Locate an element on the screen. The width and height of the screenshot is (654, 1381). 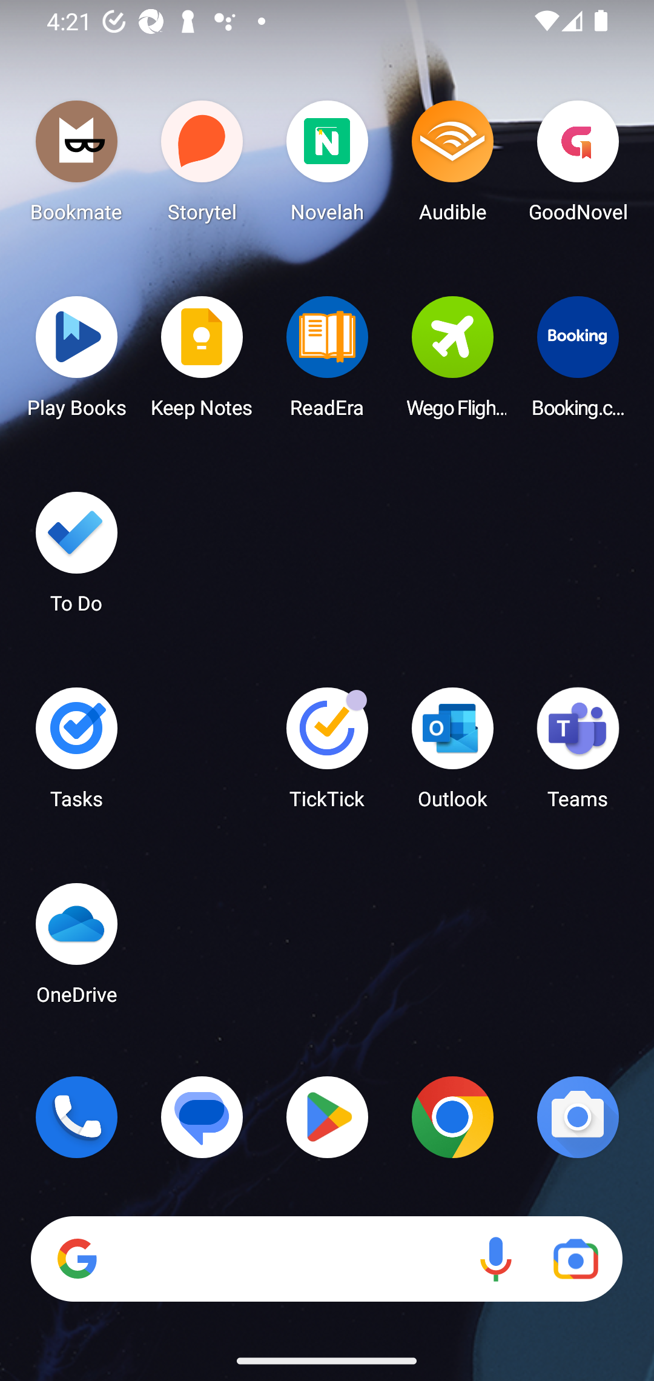
Teams is located at coordinates (578, 753).